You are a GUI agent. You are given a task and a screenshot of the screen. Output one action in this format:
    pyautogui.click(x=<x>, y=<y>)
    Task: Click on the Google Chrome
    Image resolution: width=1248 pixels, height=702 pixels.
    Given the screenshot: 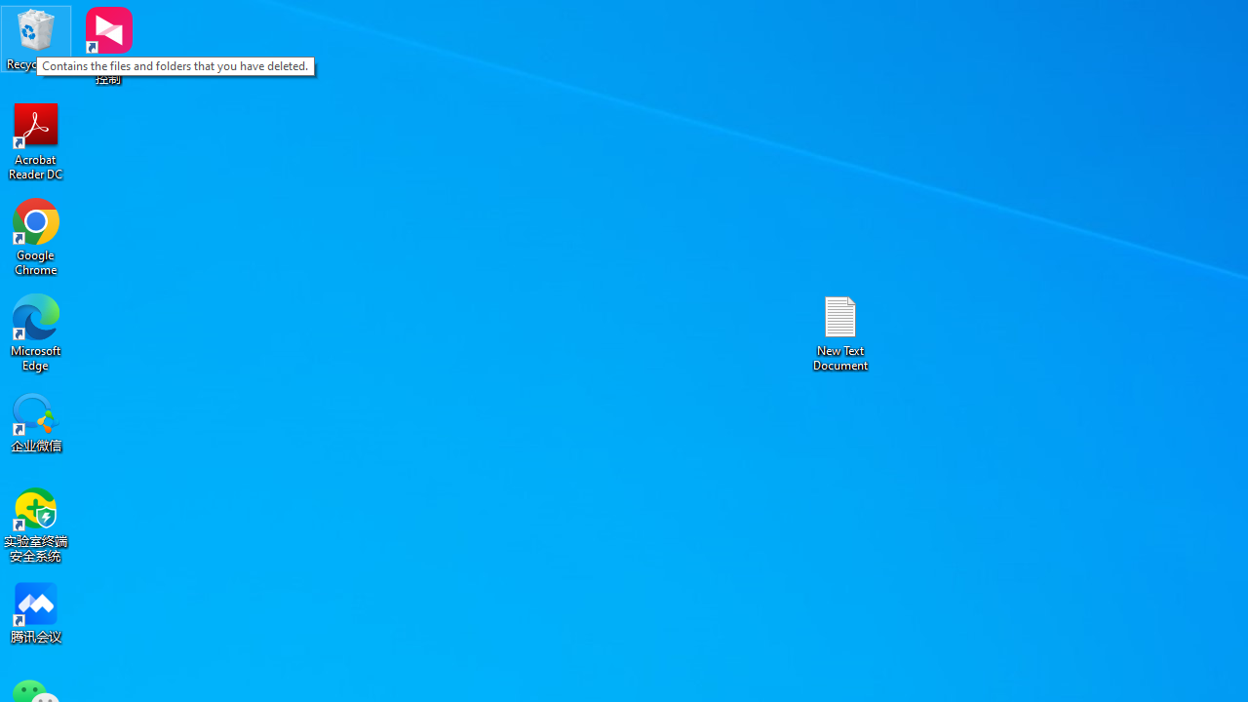 What is the action you would take?
    pyautogui.click(x=36, y=236)
    